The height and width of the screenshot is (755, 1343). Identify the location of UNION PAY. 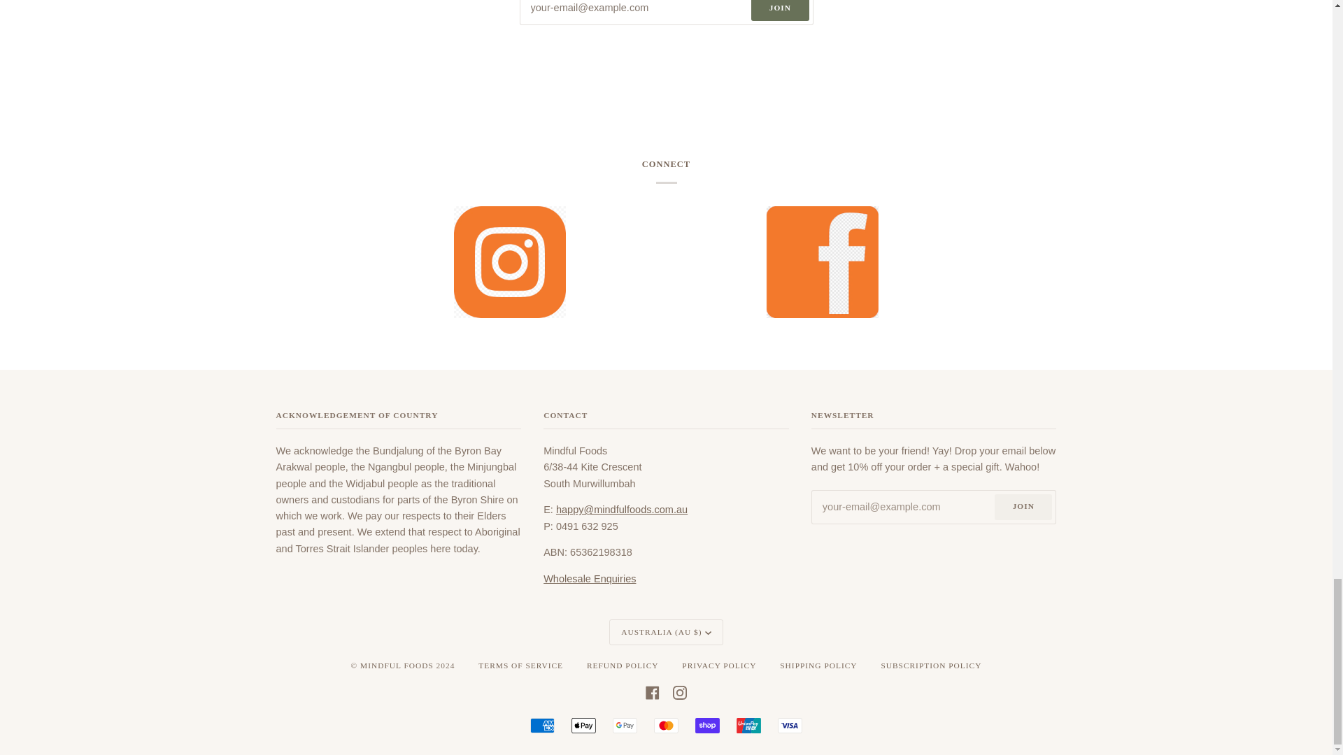
(748, 726).